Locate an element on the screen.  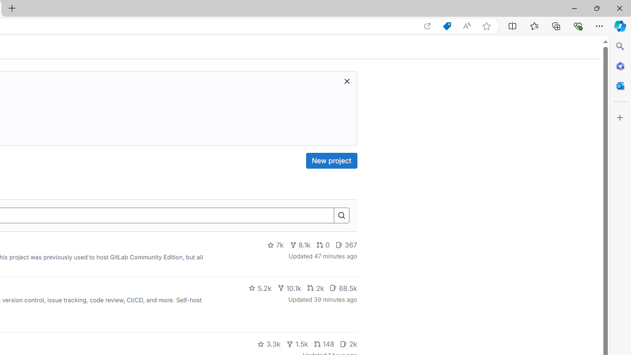
5.2k is located at coordinates (260, 288).